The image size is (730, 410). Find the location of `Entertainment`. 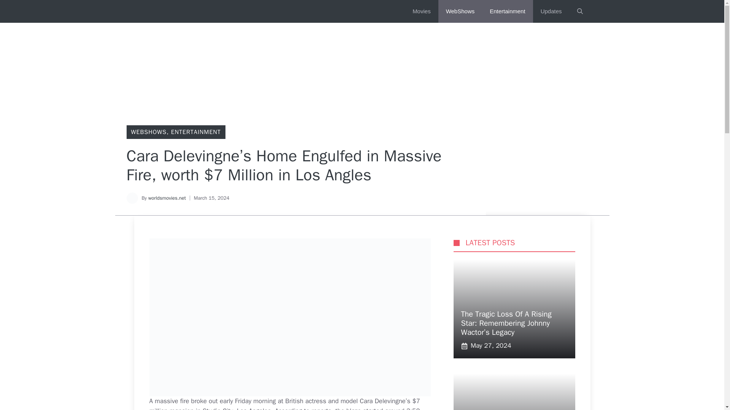

Entertainment is located at coordinates (507, 11).